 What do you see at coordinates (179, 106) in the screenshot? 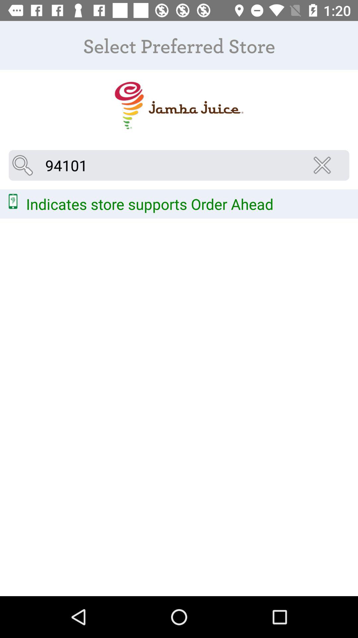
I see `select store` at bounding box center [179, 106].